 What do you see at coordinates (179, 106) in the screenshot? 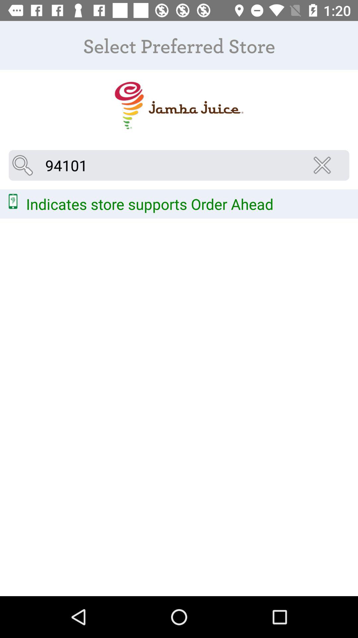
I see `select store` at bounding box center [179, 106].